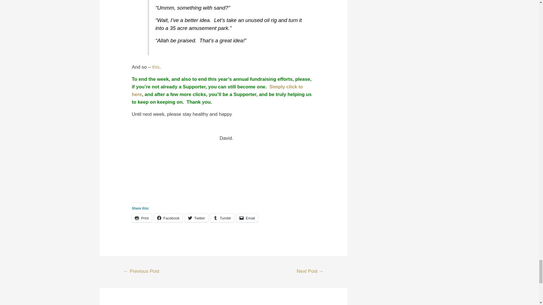 This screenshot has height=305, width=543. I want to click on Click to share on Twitter, so click(196, 218).